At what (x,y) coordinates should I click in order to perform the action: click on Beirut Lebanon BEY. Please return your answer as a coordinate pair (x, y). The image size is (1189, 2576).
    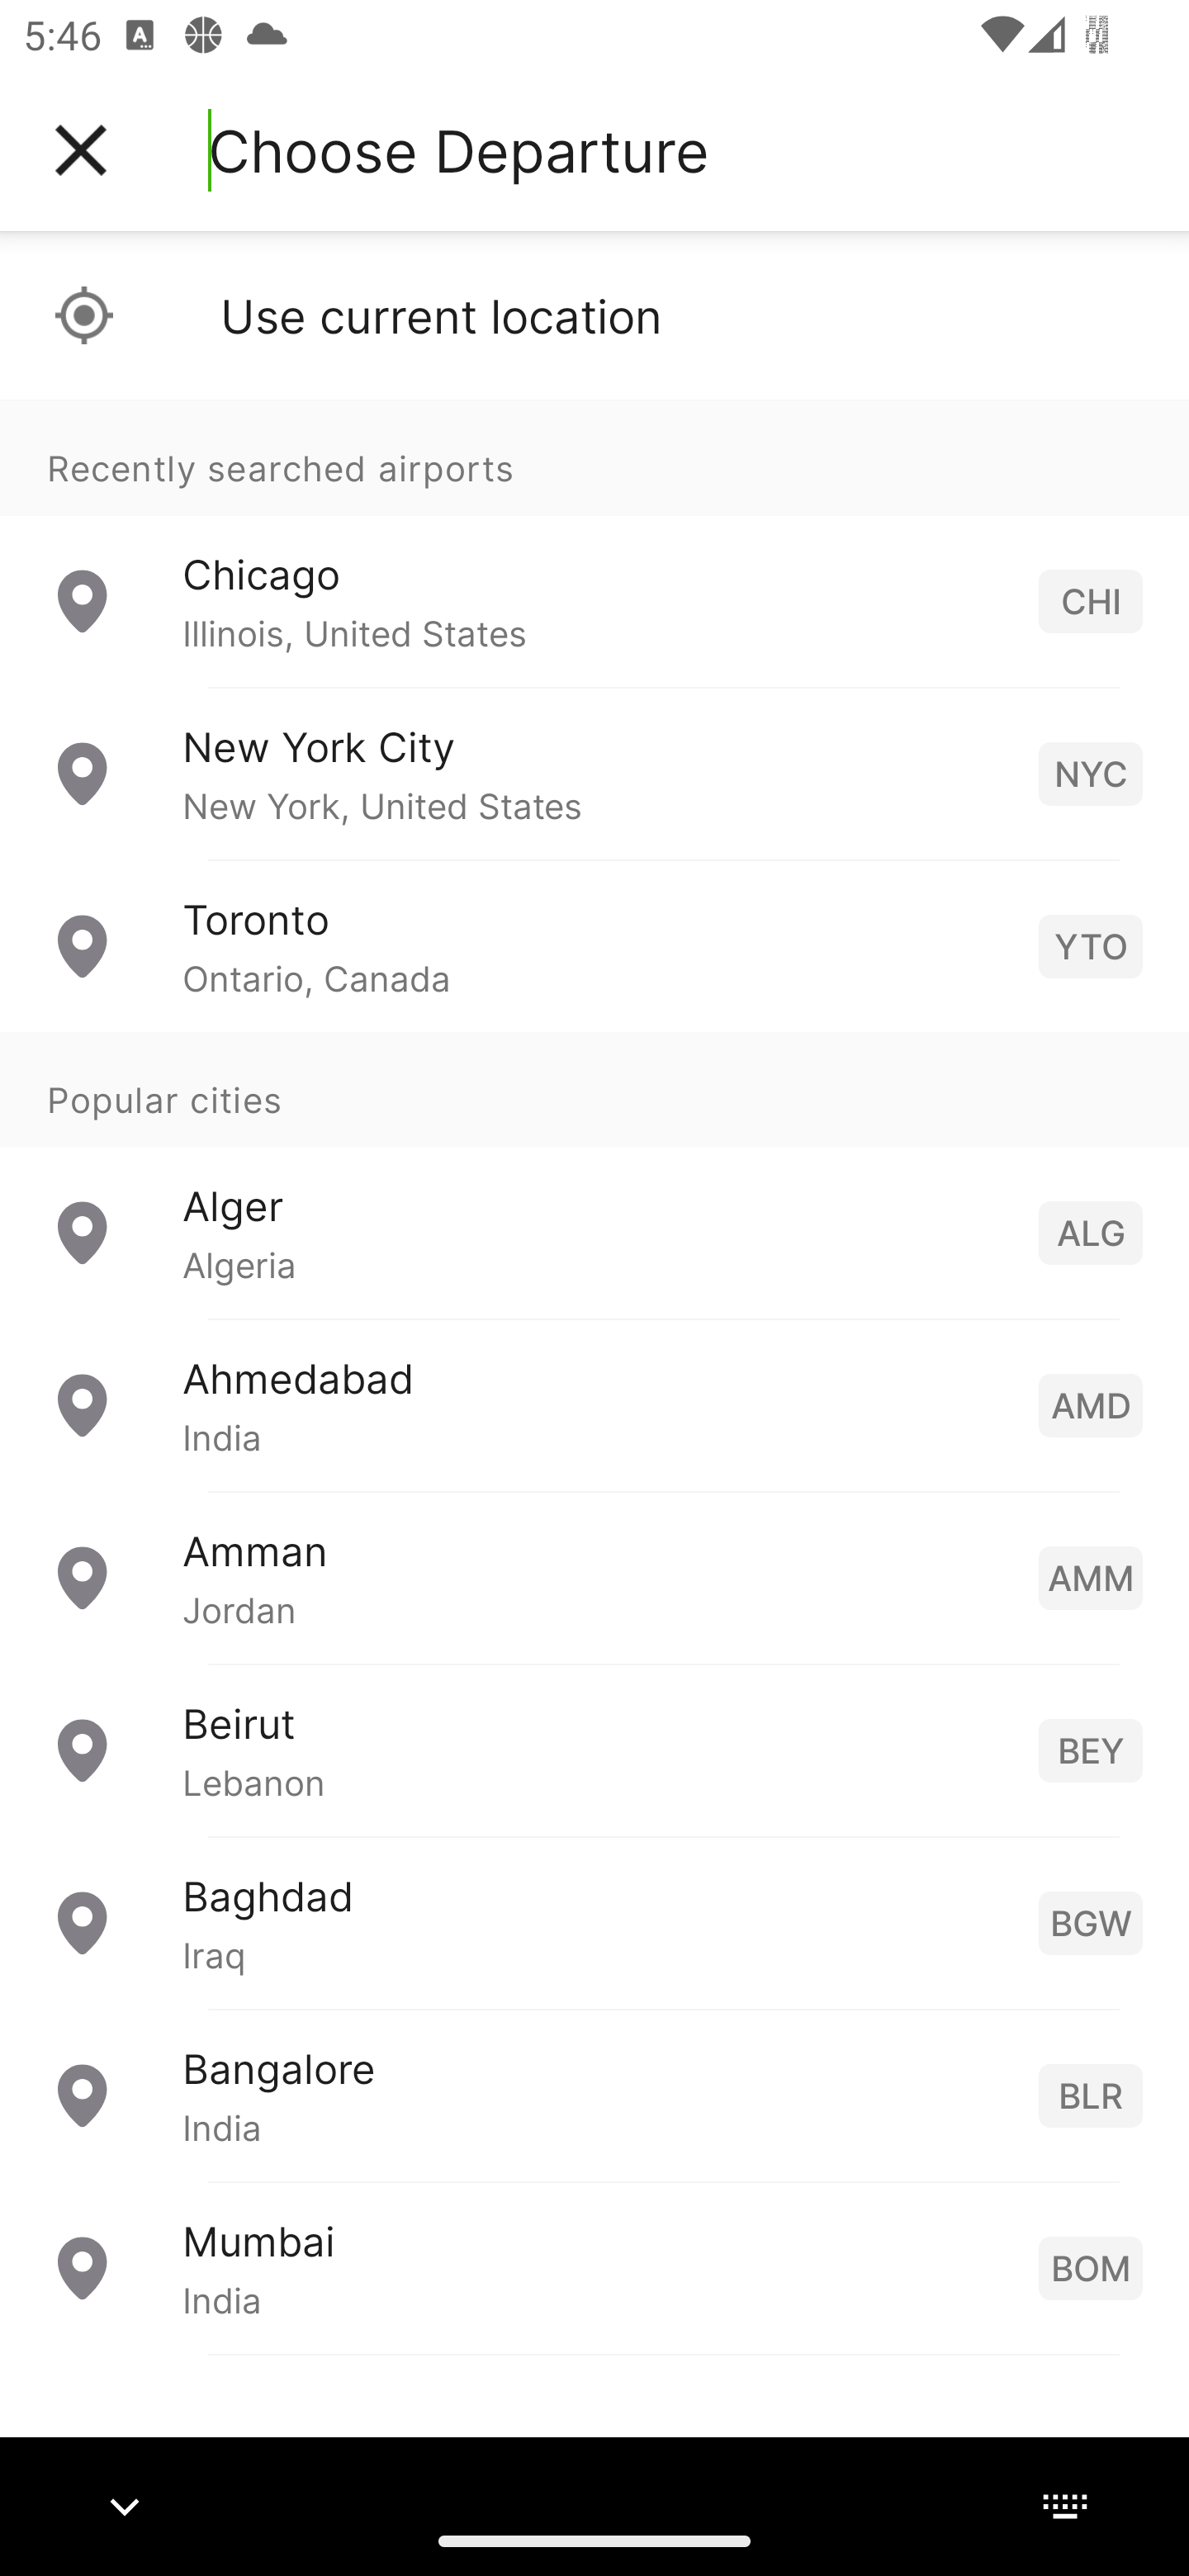
    Looking at the image, I should click on (594, 1750).